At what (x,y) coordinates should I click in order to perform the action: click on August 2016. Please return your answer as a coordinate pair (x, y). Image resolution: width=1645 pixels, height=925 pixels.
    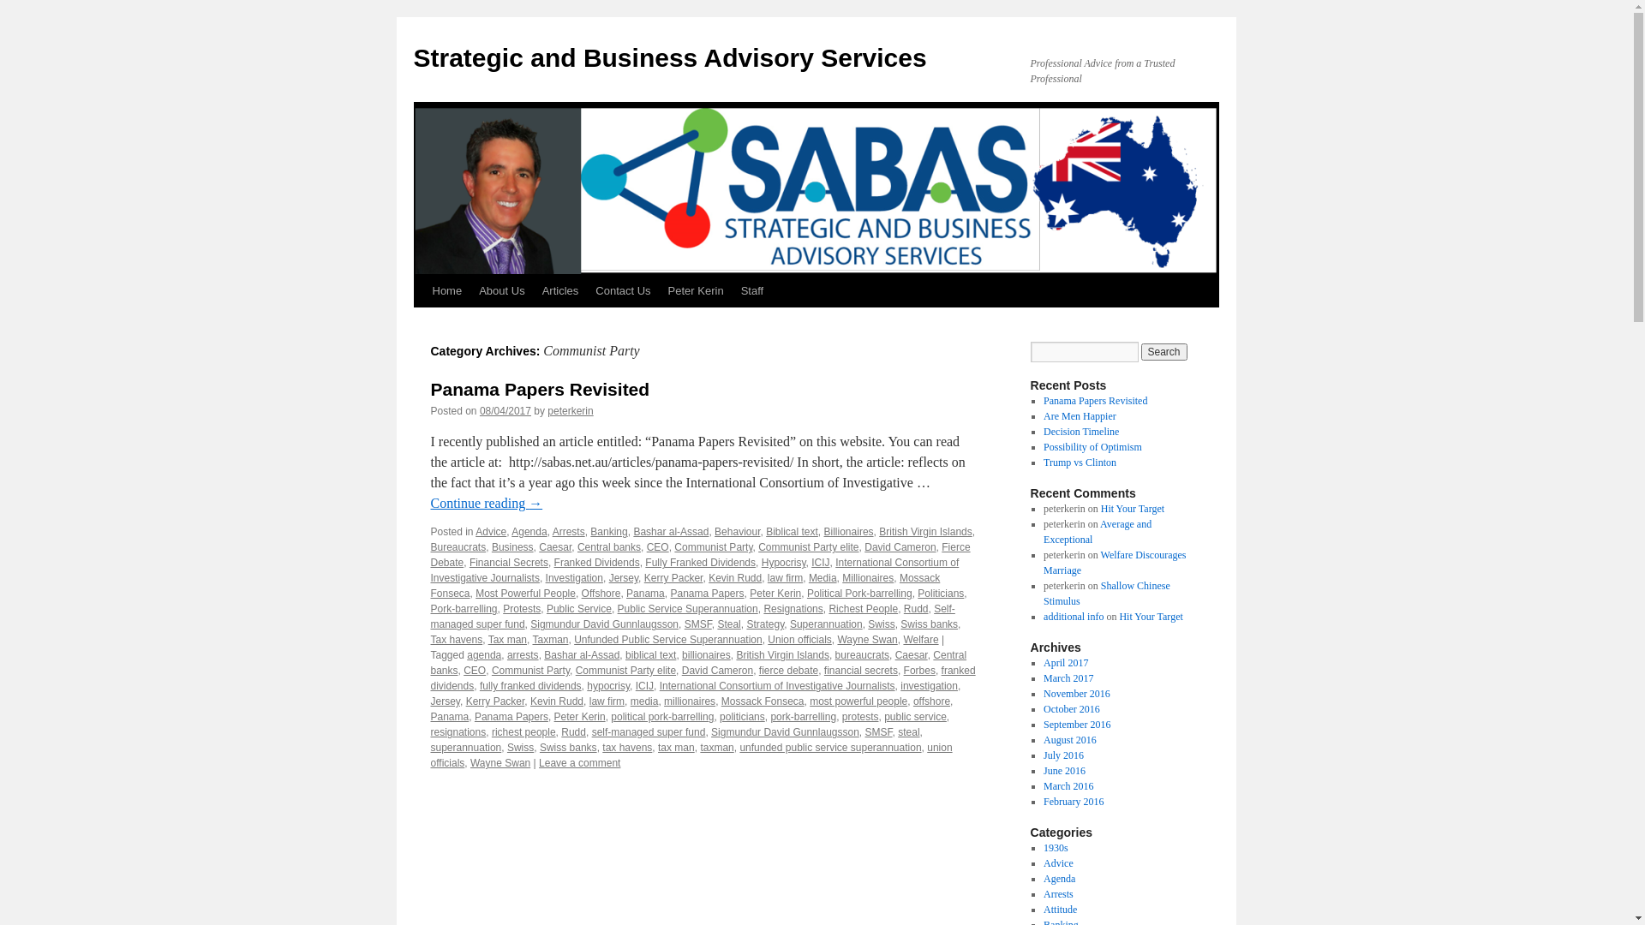
    Looking at the image, I should click on (1070, 740).